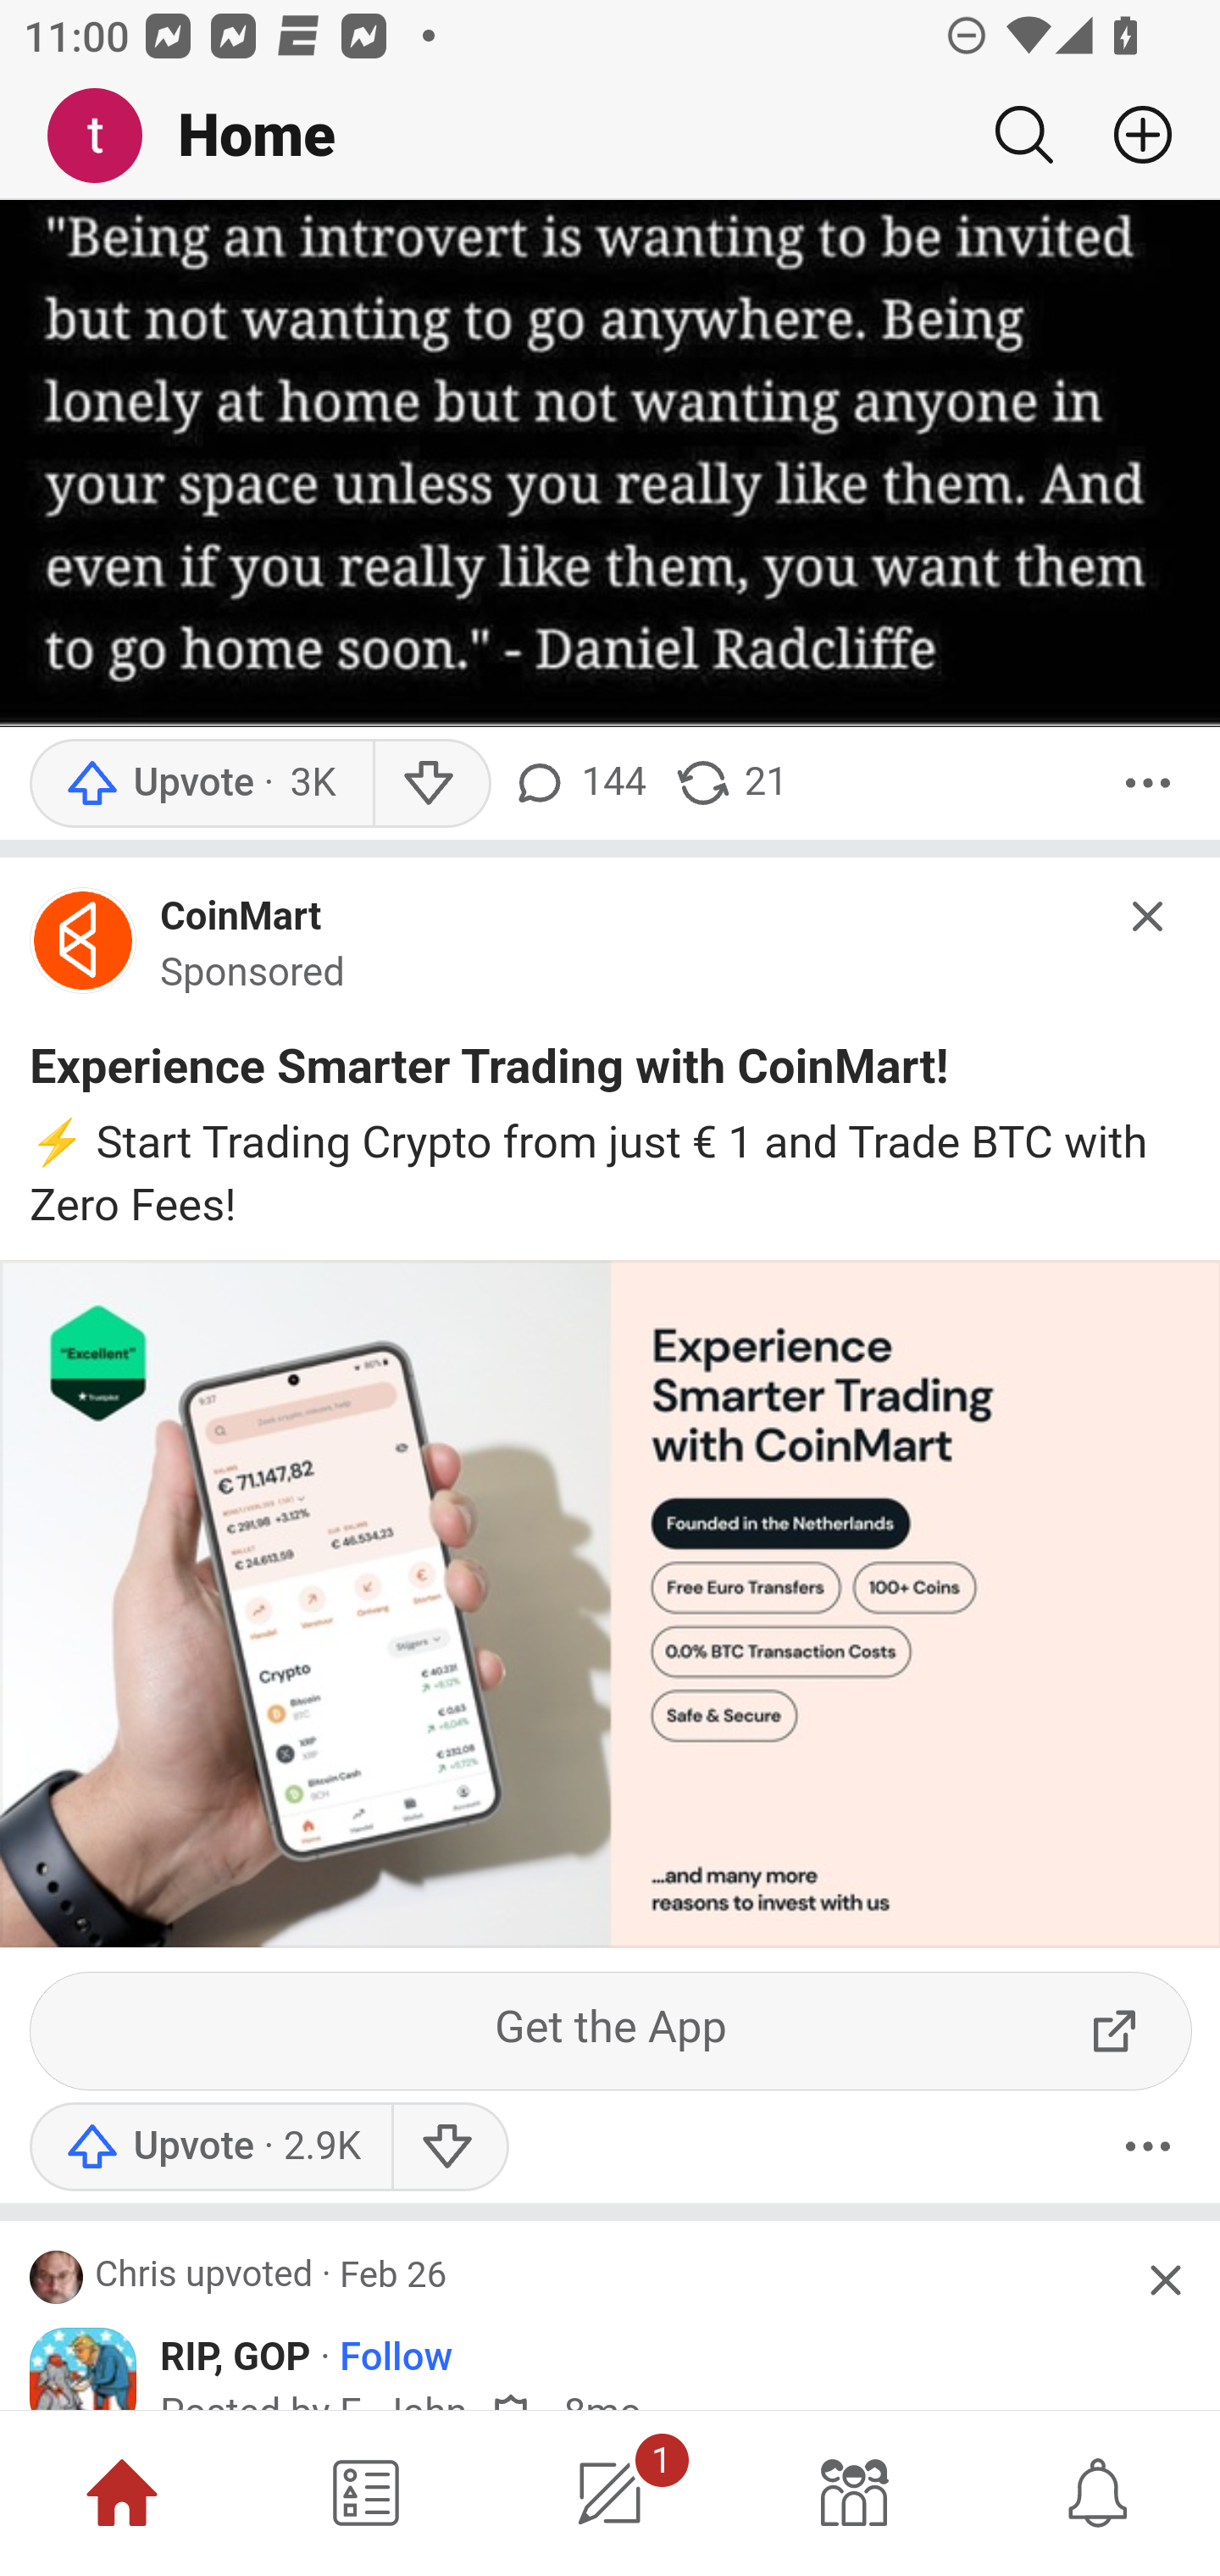 This screenshot has width=1220, height=2576. I want to click on Me, so click(107, 136).